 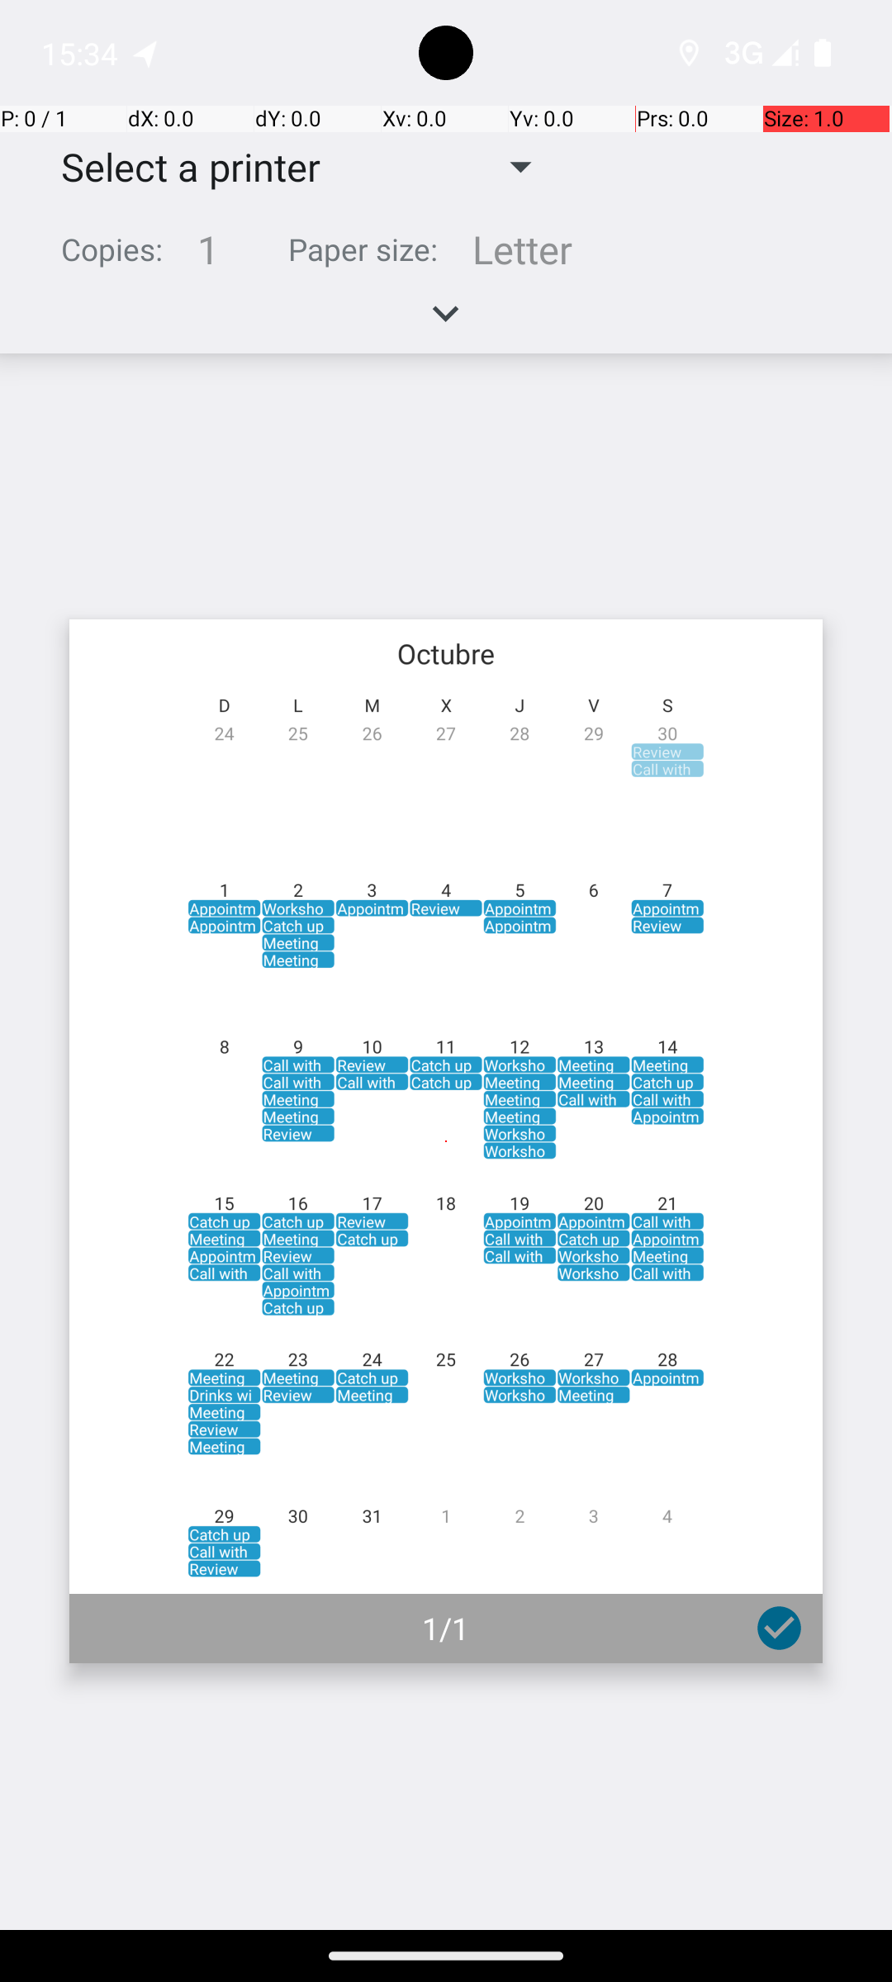 I want to click on 1/1, so click(x=446, y=1629).